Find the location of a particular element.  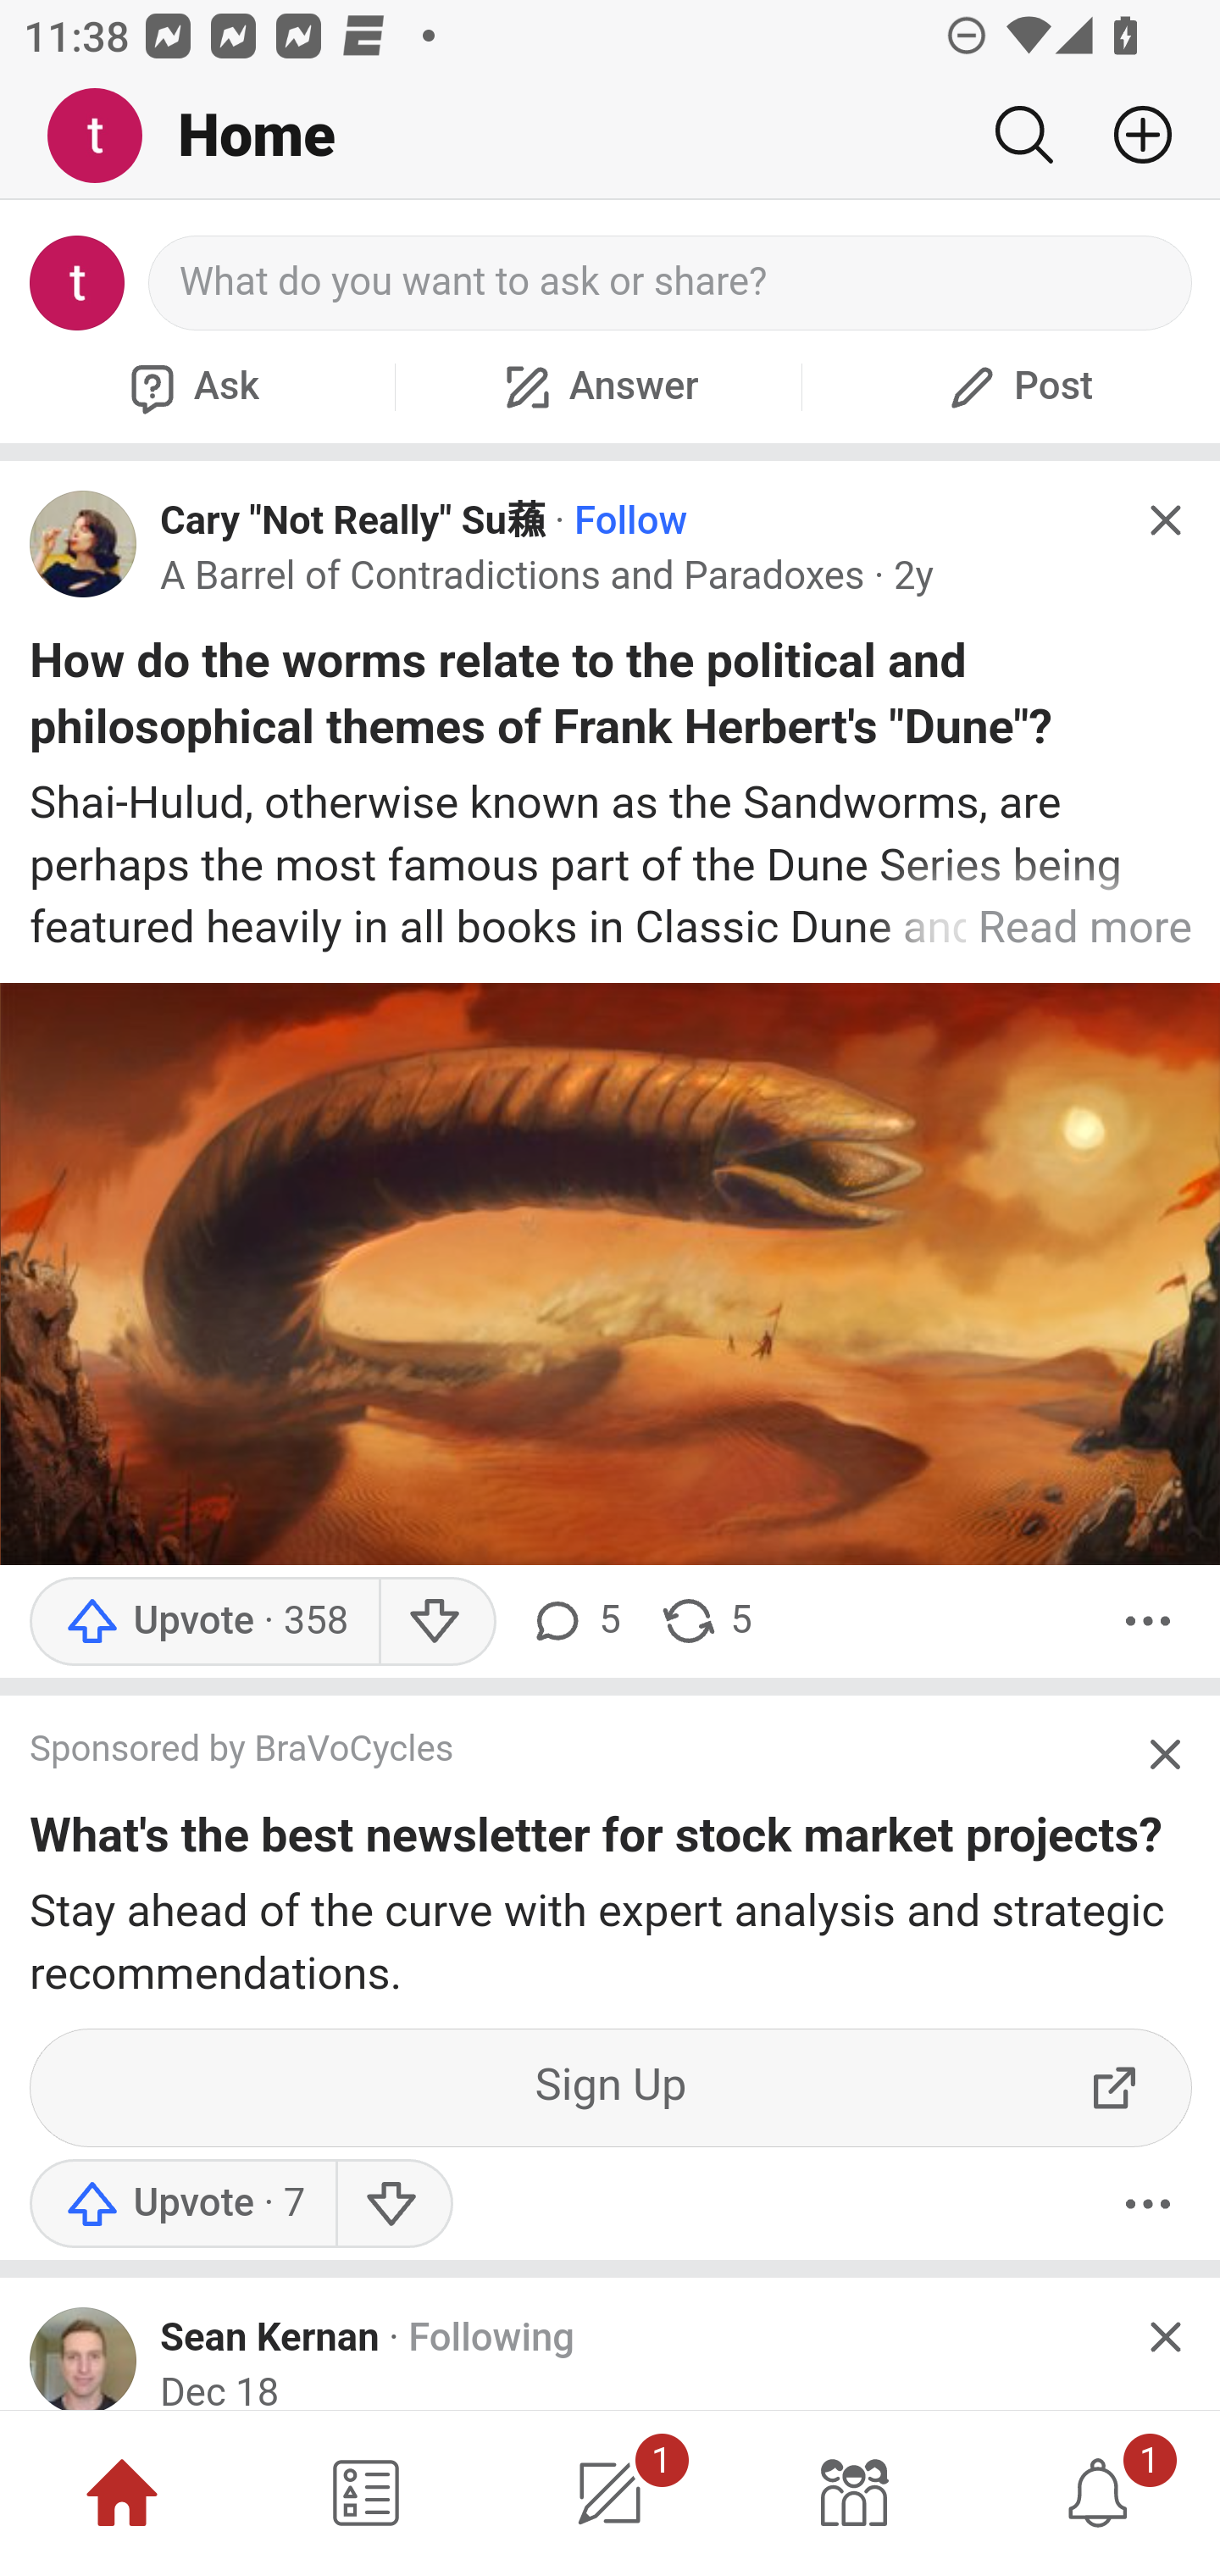

Post is located at coordinates (1017, 386).